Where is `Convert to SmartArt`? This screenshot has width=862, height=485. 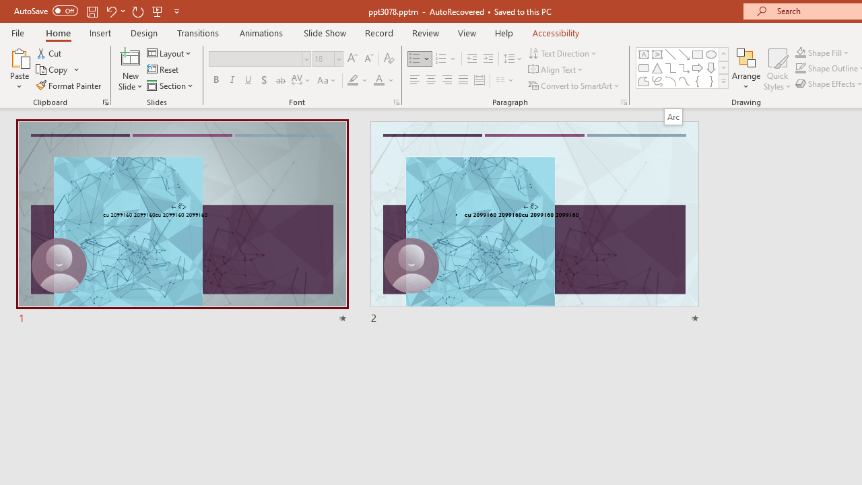
Convert to SmartArt is located at coordinates (574, 85).